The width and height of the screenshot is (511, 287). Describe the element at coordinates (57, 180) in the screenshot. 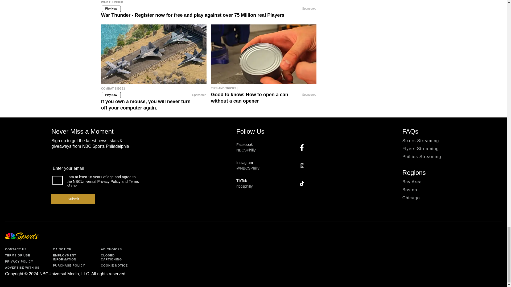

I see `on` at that location.